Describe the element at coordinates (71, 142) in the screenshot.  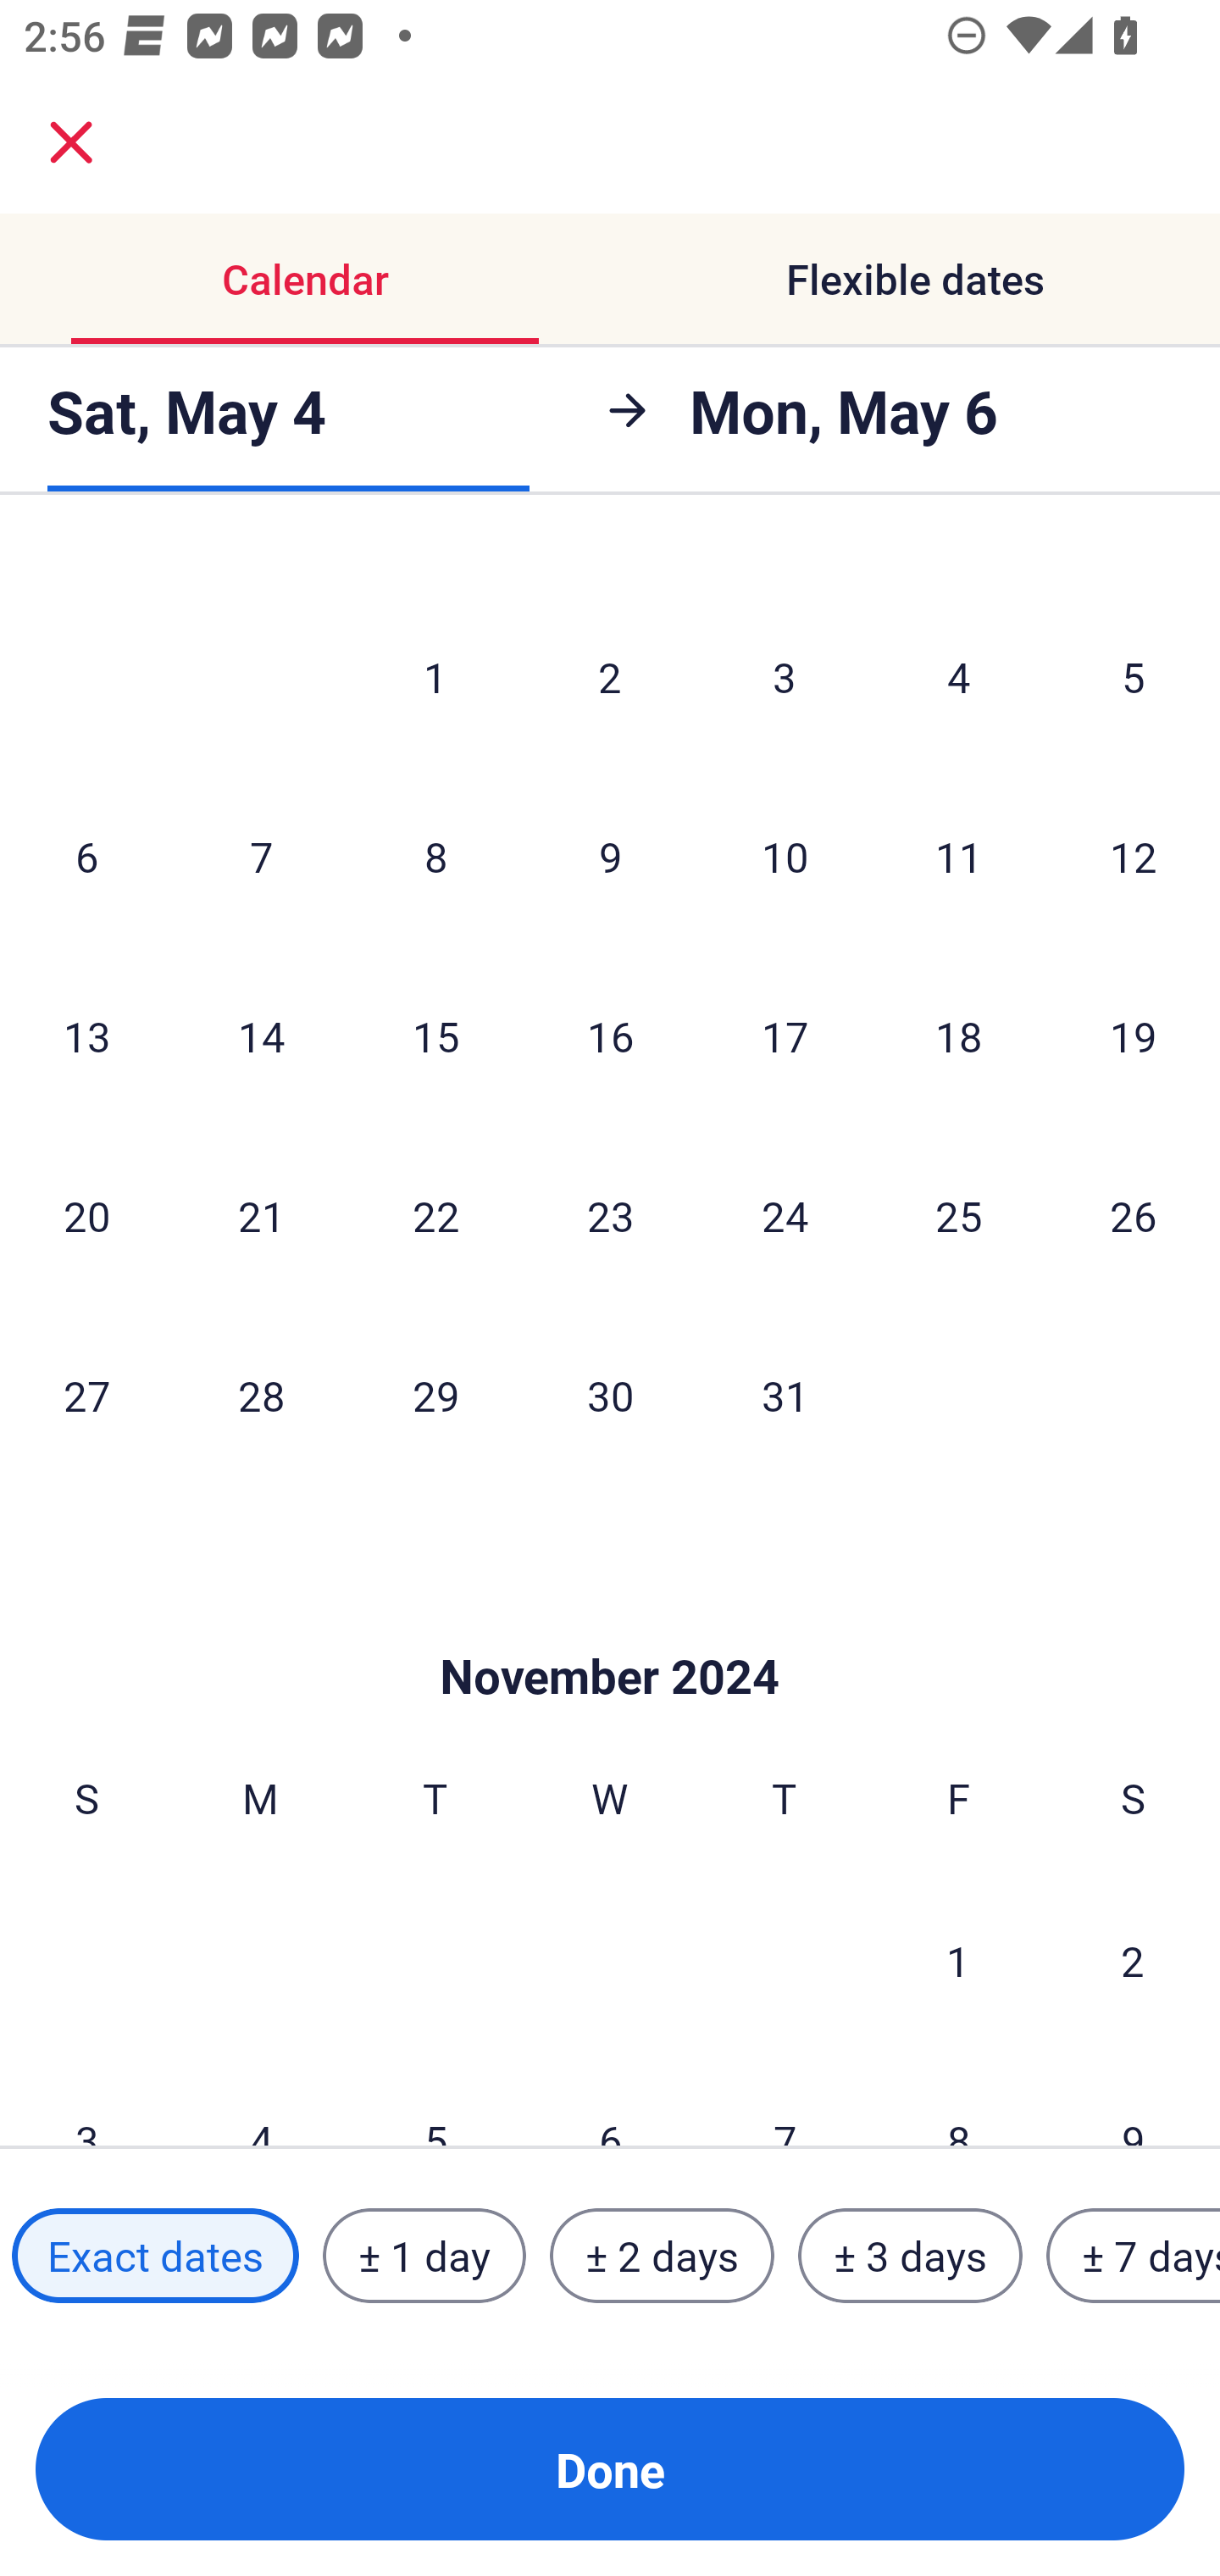
I see `close.` at that location.